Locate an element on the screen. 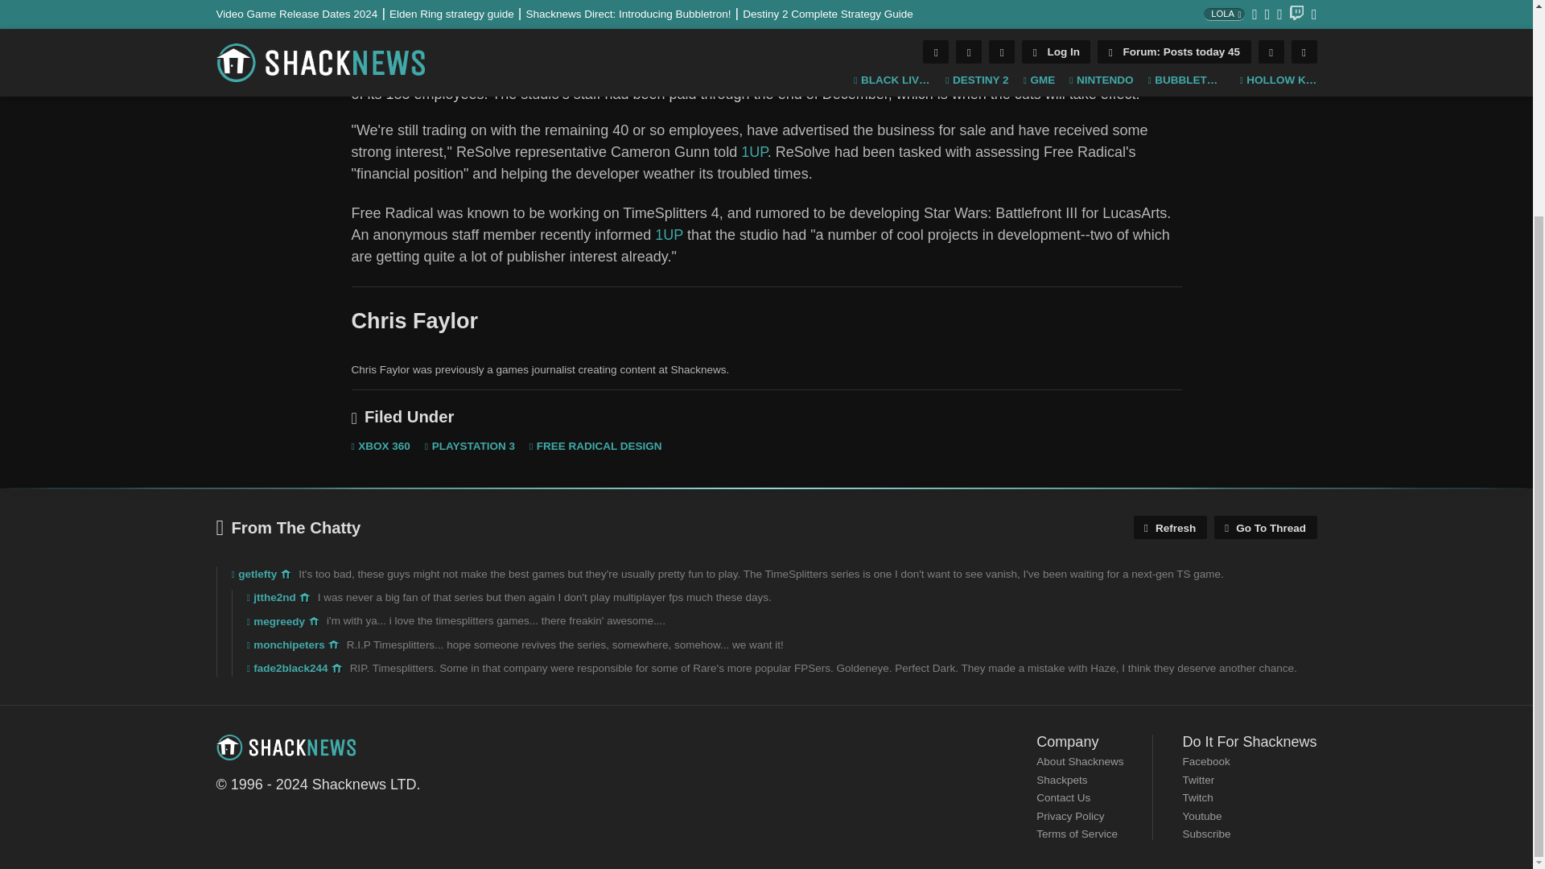  Chris Faylor is located at coordinates (385, 17).